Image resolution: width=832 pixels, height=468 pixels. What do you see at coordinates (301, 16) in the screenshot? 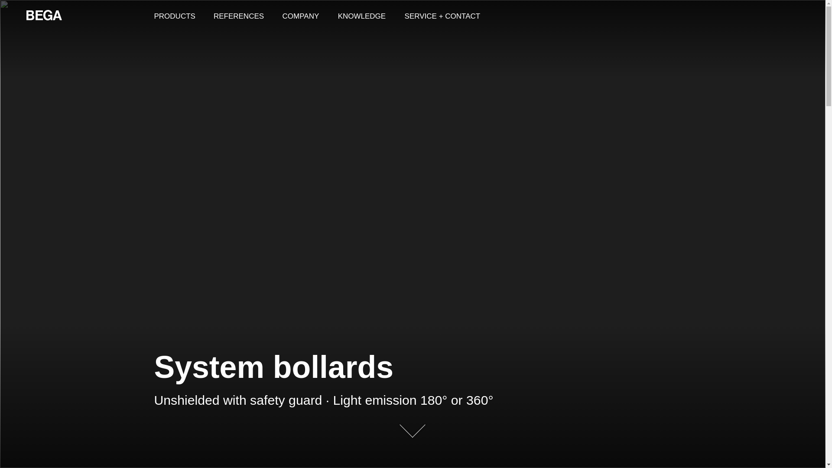
I see `COMPANY` at bounding box center [301, 16].